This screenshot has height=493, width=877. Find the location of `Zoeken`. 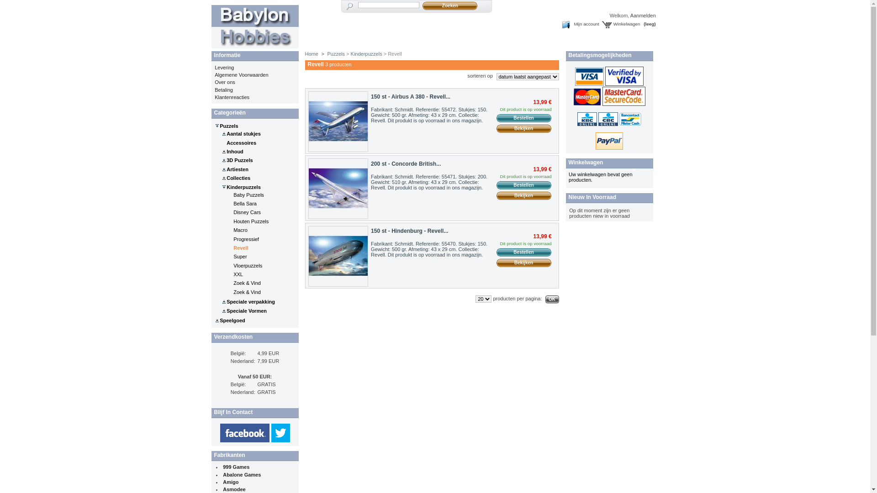

Zoeken is located at coordinates (450, 6).